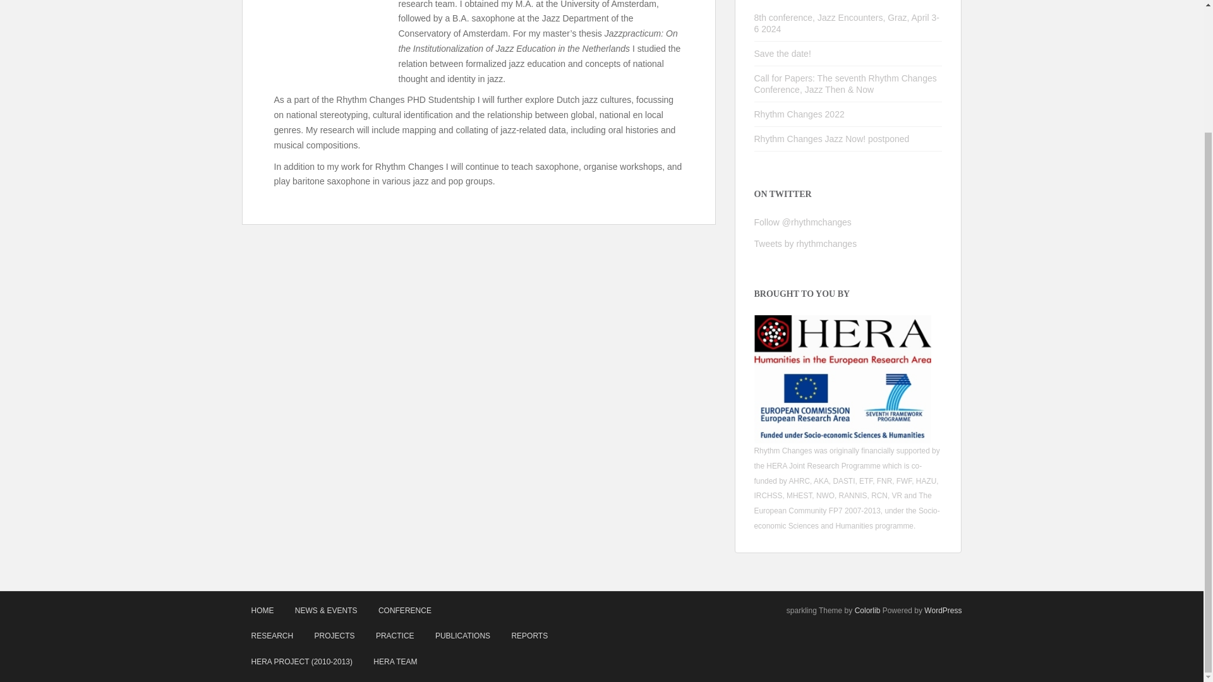  I want to click on PUBLICATIONS, so click(462, 635).